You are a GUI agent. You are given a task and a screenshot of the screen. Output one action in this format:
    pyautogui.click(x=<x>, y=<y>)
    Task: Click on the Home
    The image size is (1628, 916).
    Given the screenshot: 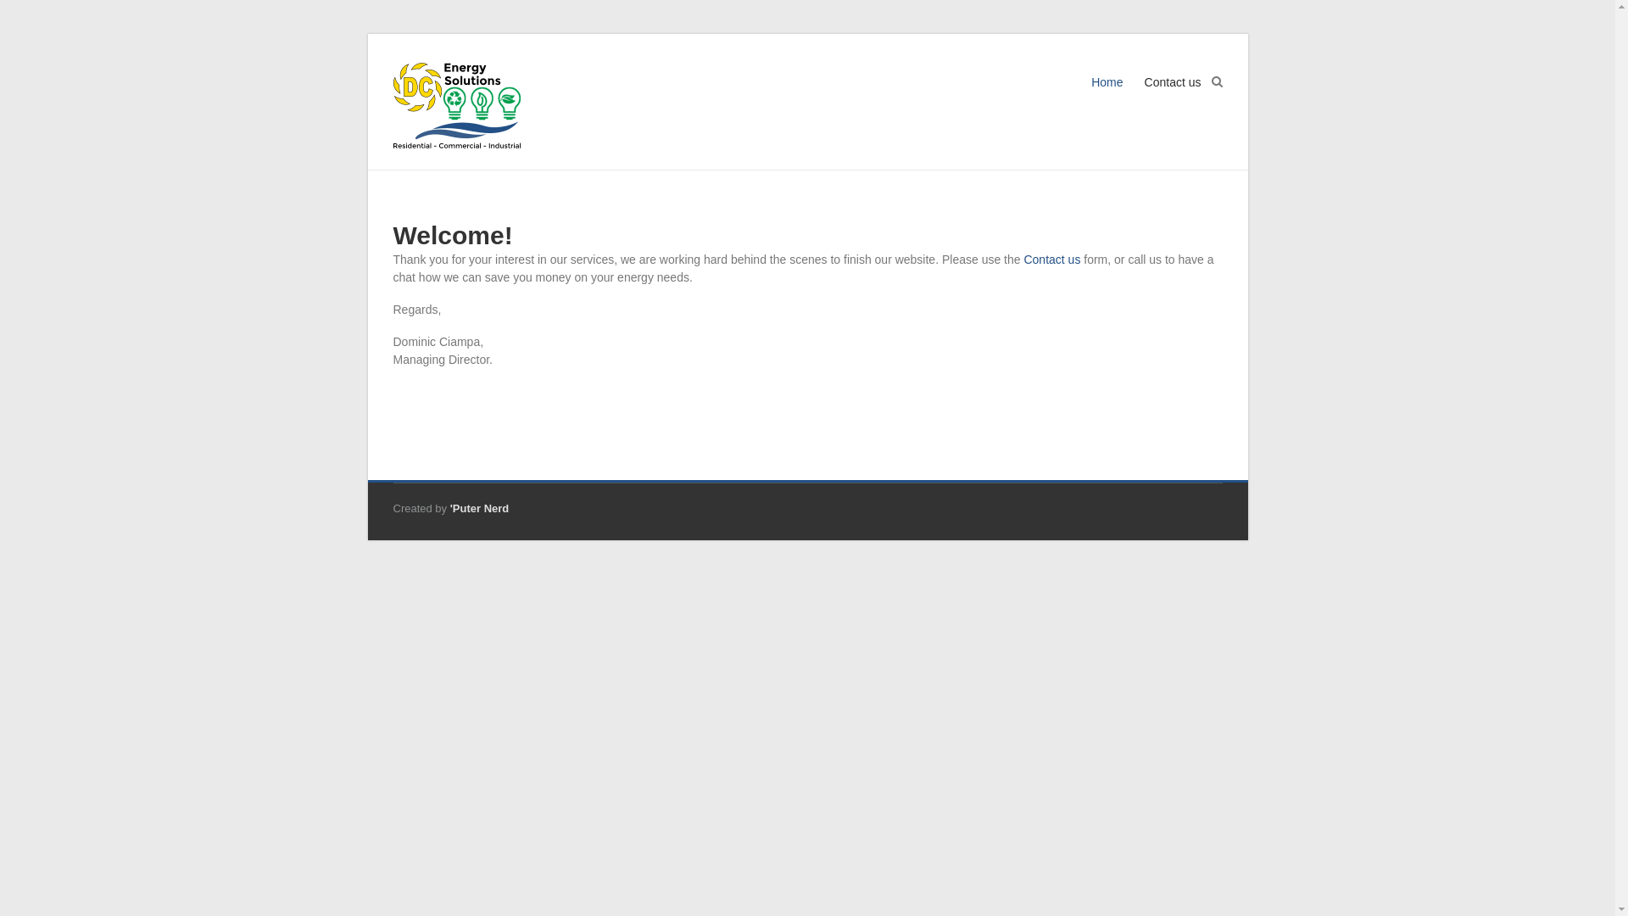 What is the action you would take?
    pyautogui.click(x=1107, y=98)
    